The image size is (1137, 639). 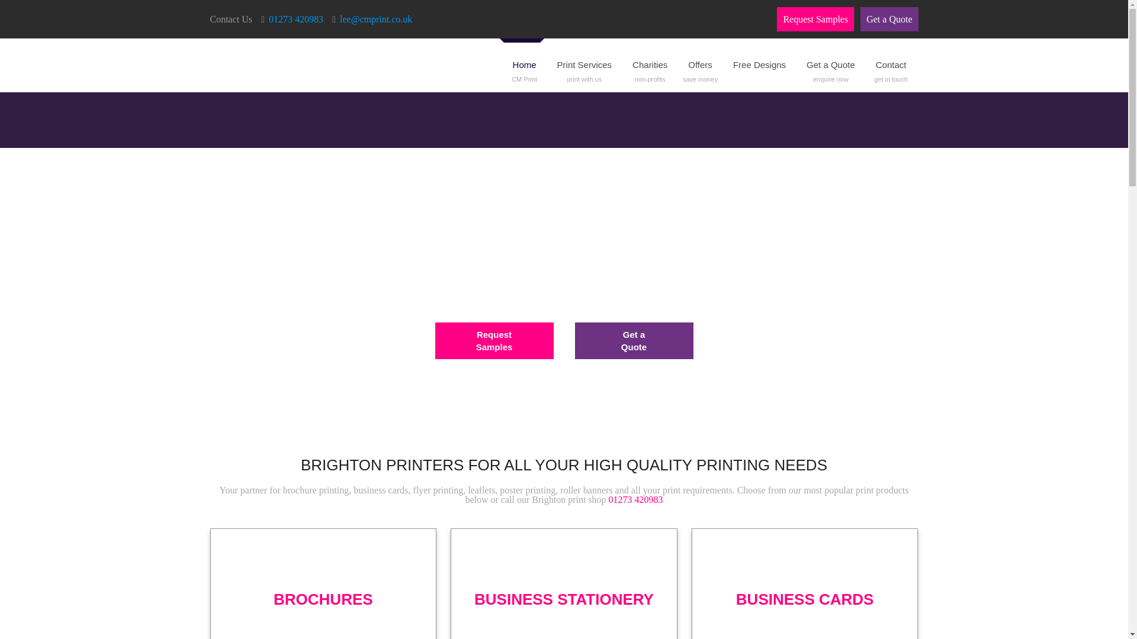 What do you see at coordinates (892, 65) in the screenshot?
I see `Request Samples` at bounding box center [892, 65].